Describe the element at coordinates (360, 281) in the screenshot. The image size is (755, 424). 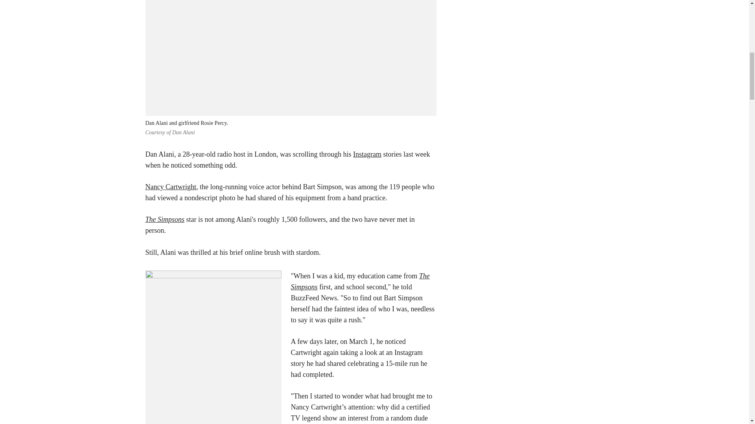
I see `The Simpsons` at that location.